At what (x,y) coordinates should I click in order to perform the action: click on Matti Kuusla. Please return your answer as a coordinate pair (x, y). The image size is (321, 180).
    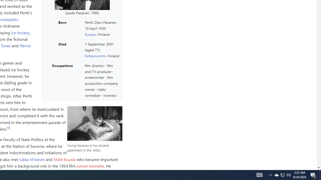
    Looking at the image, I should click on (64, 159).